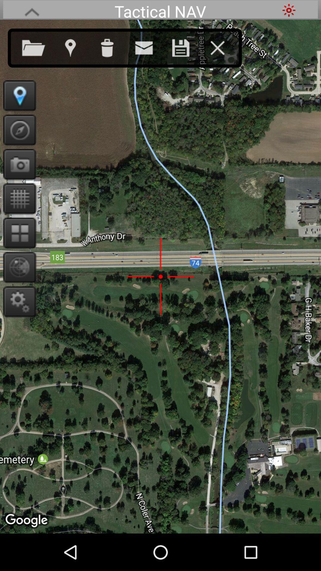  I want to click on tap the item below the tactical nav app, so click(187, 47).